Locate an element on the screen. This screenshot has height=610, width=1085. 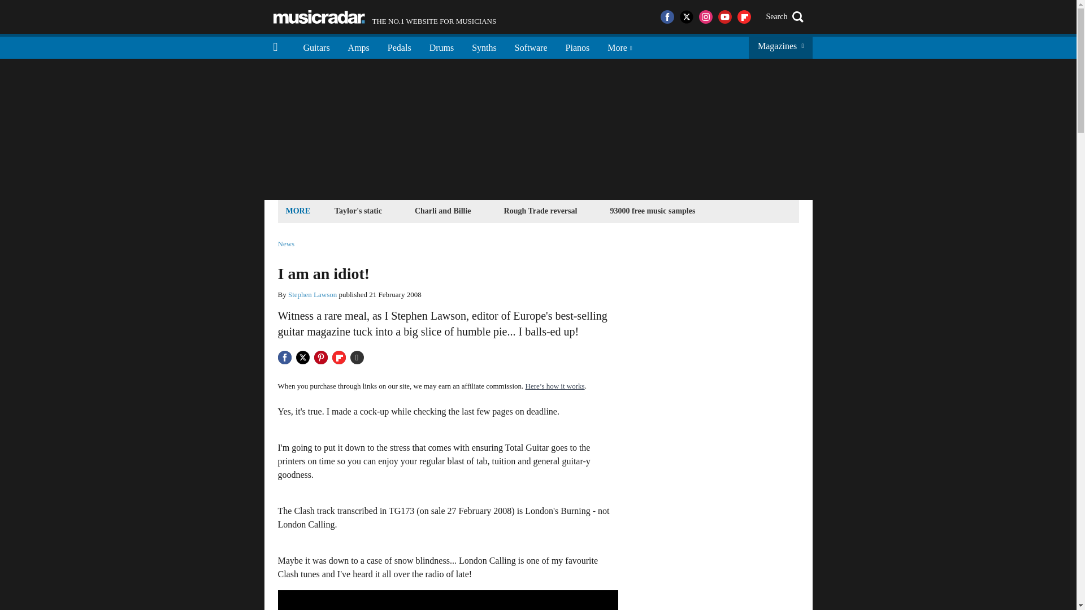
Drums is located at coordinates (442, 46).